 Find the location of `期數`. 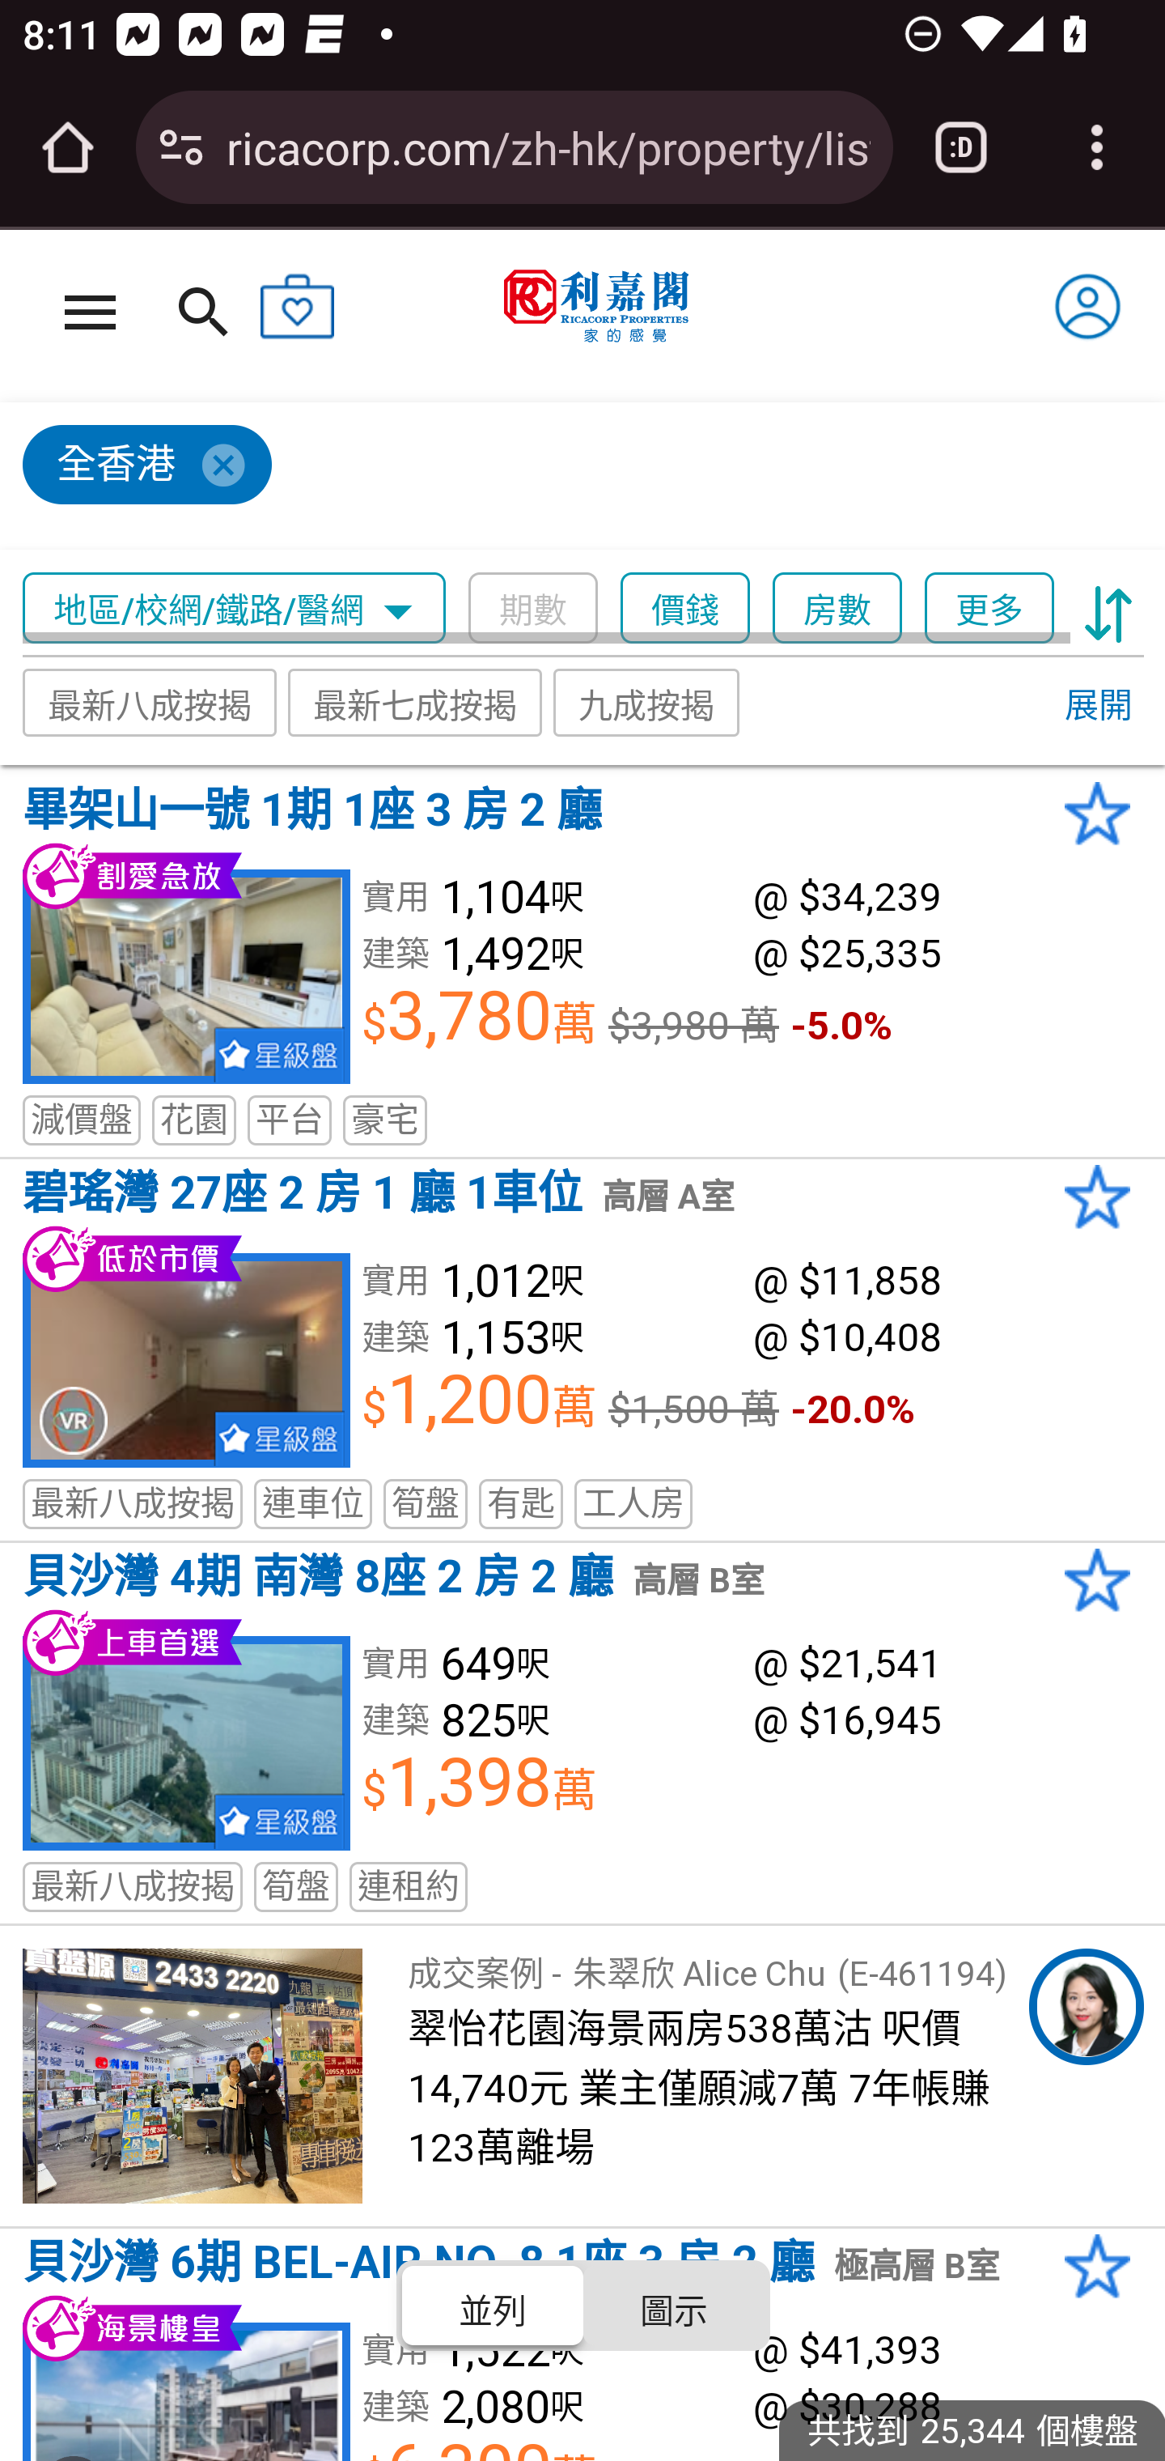

期數 is located at coordinates (533, 609).